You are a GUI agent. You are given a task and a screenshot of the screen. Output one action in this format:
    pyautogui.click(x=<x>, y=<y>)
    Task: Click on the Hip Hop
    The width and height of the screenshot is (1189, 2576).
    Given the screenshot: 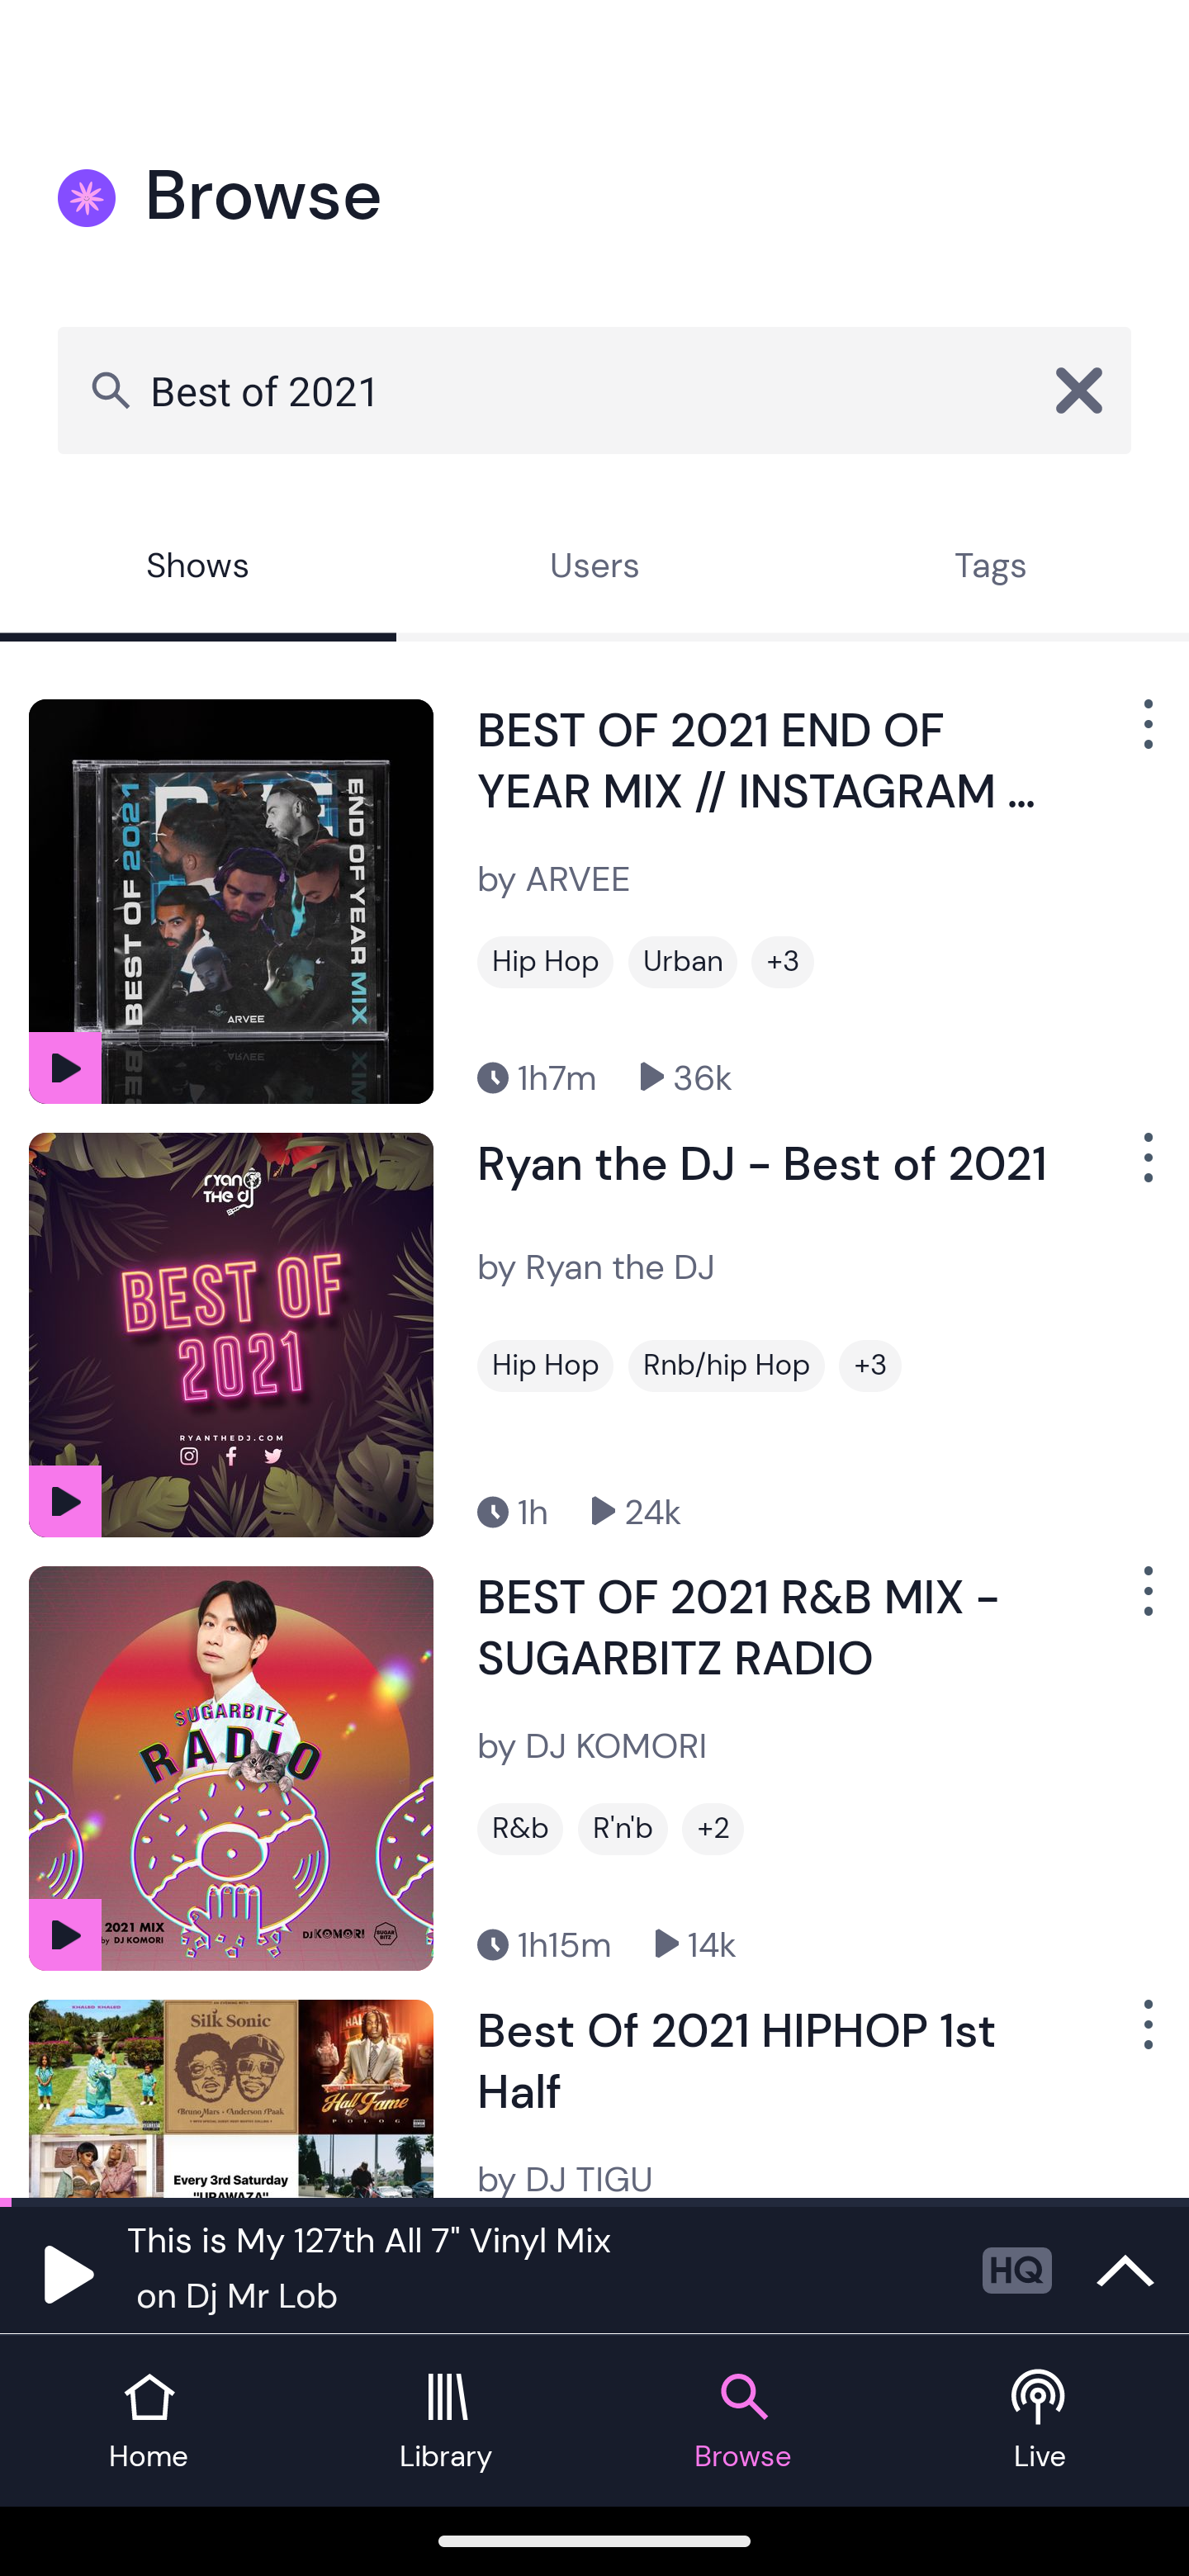 What is the action you would take?
    pyautogui.click(x=545, y=1365)
    